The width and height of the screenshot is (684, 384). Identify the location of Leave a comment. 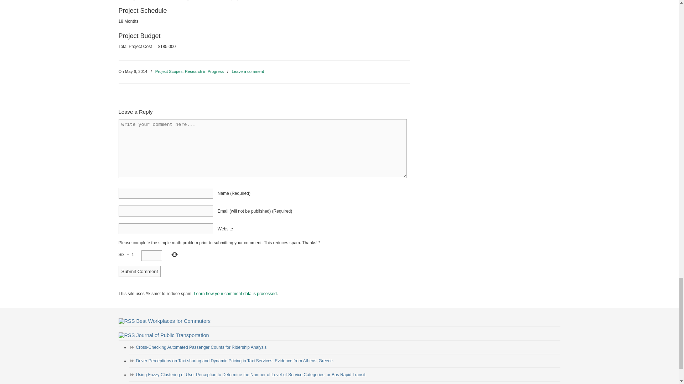
(248, 71).